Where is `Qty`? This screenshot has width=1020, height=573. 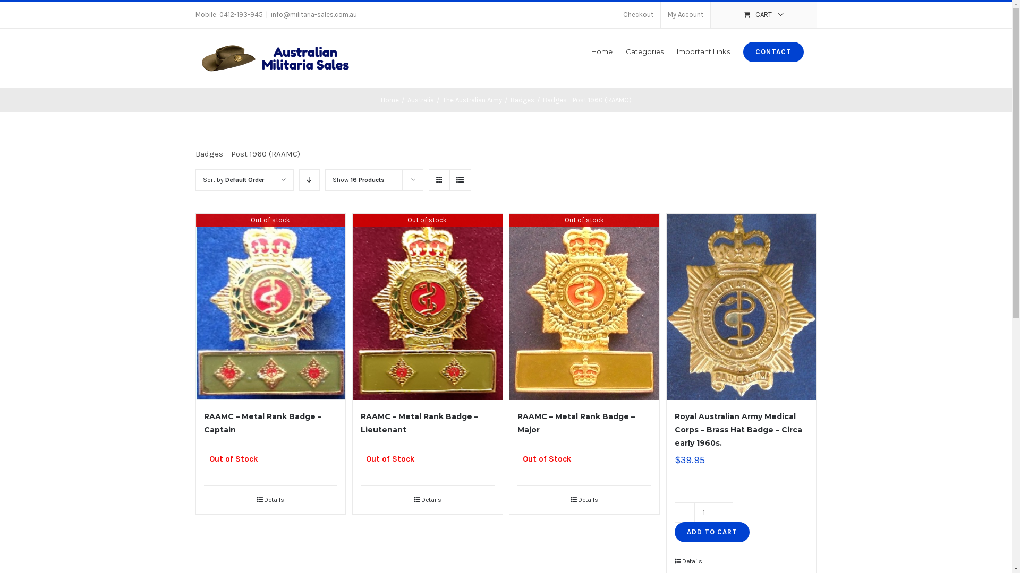
Qty is located at coordinates (704, 513).